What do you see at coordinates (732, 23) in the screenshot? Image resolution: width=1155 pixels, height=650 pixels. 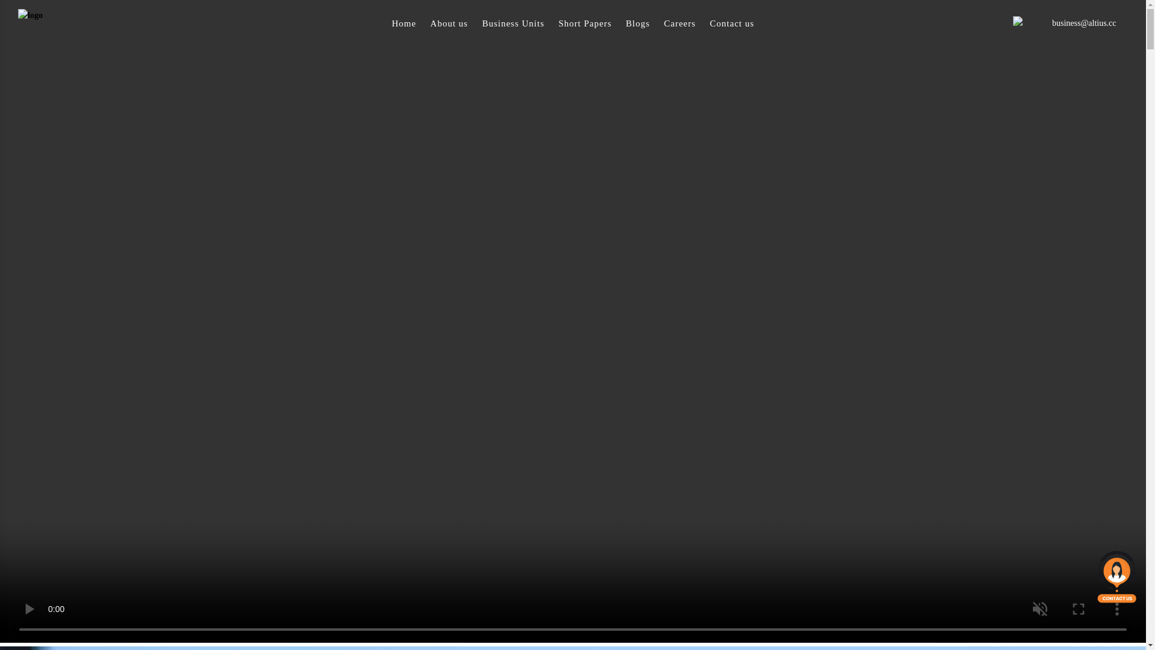 I see `Contact us` at bounding box center [732, 23].